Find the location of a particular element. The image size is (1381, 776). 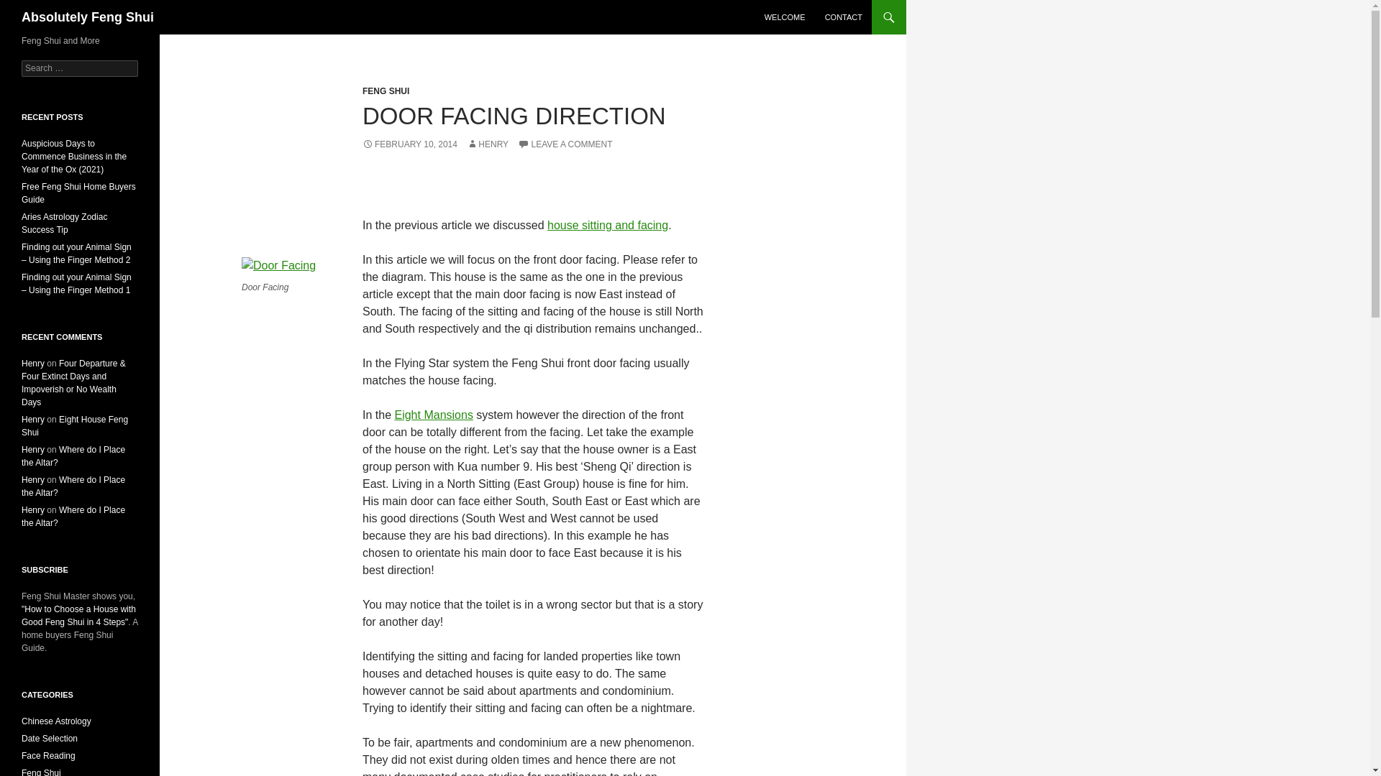

Date Selection is located at coordinates (49, 738).